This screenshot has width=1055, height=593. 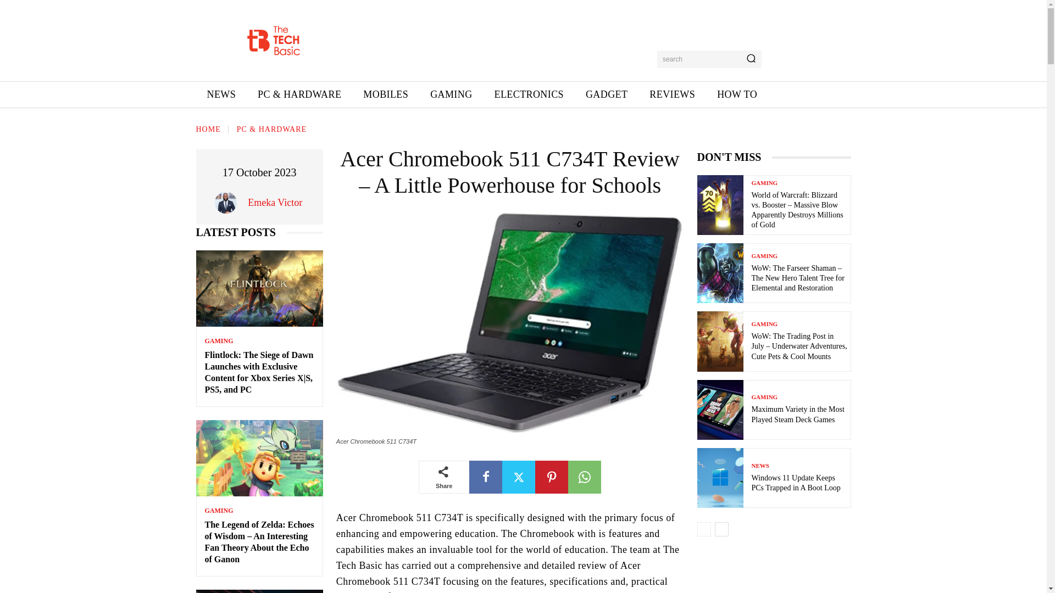 I want to click on GAMING, so click(x=451, y=94).